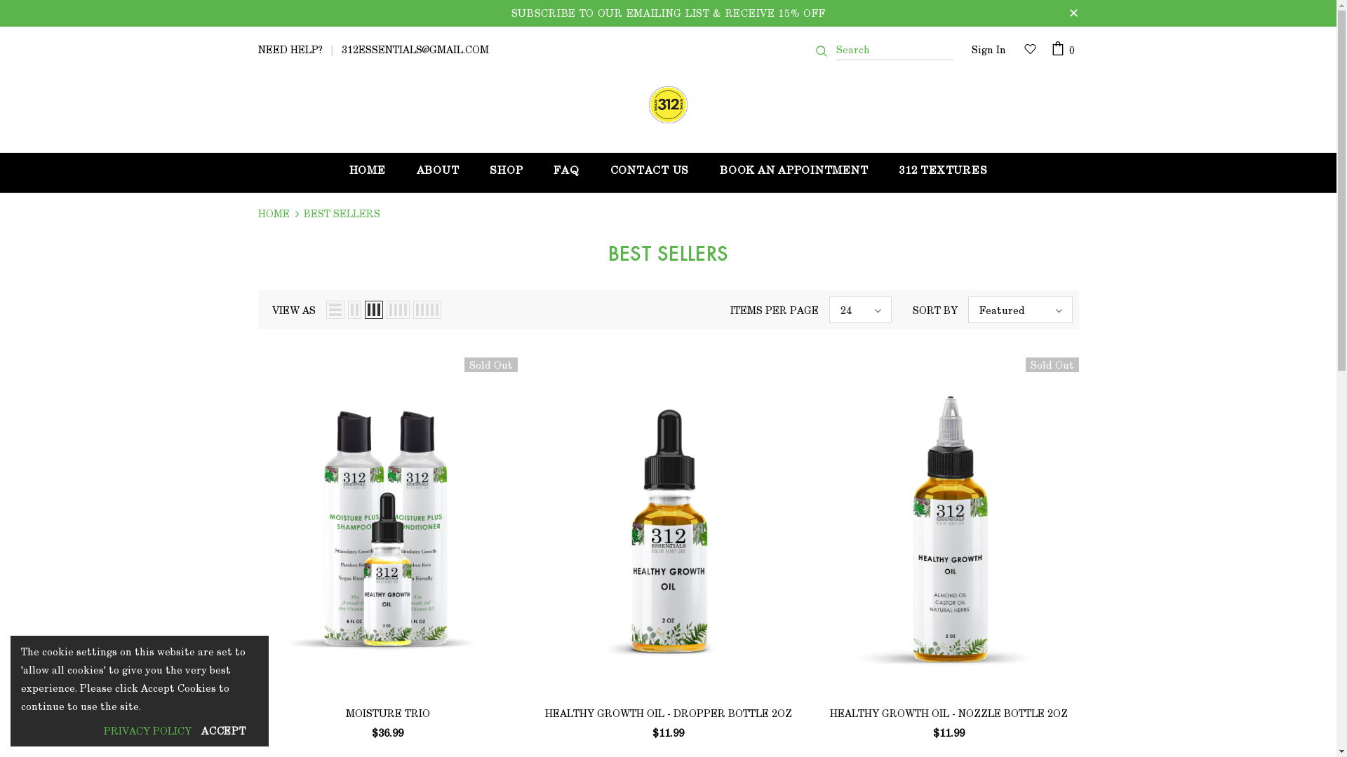 Image resolution: width=1347 pixels, height=757 pixels. I want to click on BEST SELLERS, so click(341, 214).